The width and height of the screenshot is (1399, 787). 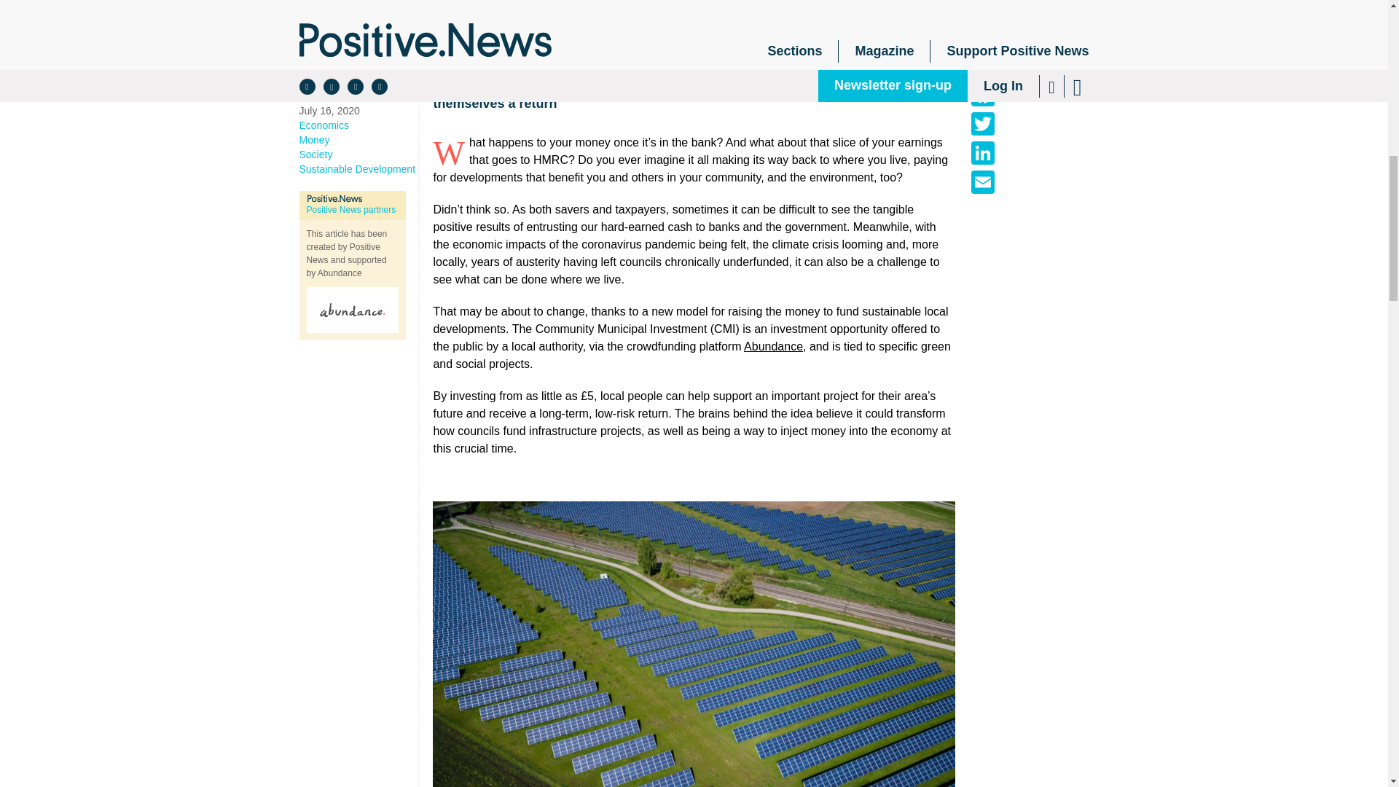 What do you see at coordinates (358, 169) in the screenshot?
I see `Sustainable Development` at bounding box center [358, 169].